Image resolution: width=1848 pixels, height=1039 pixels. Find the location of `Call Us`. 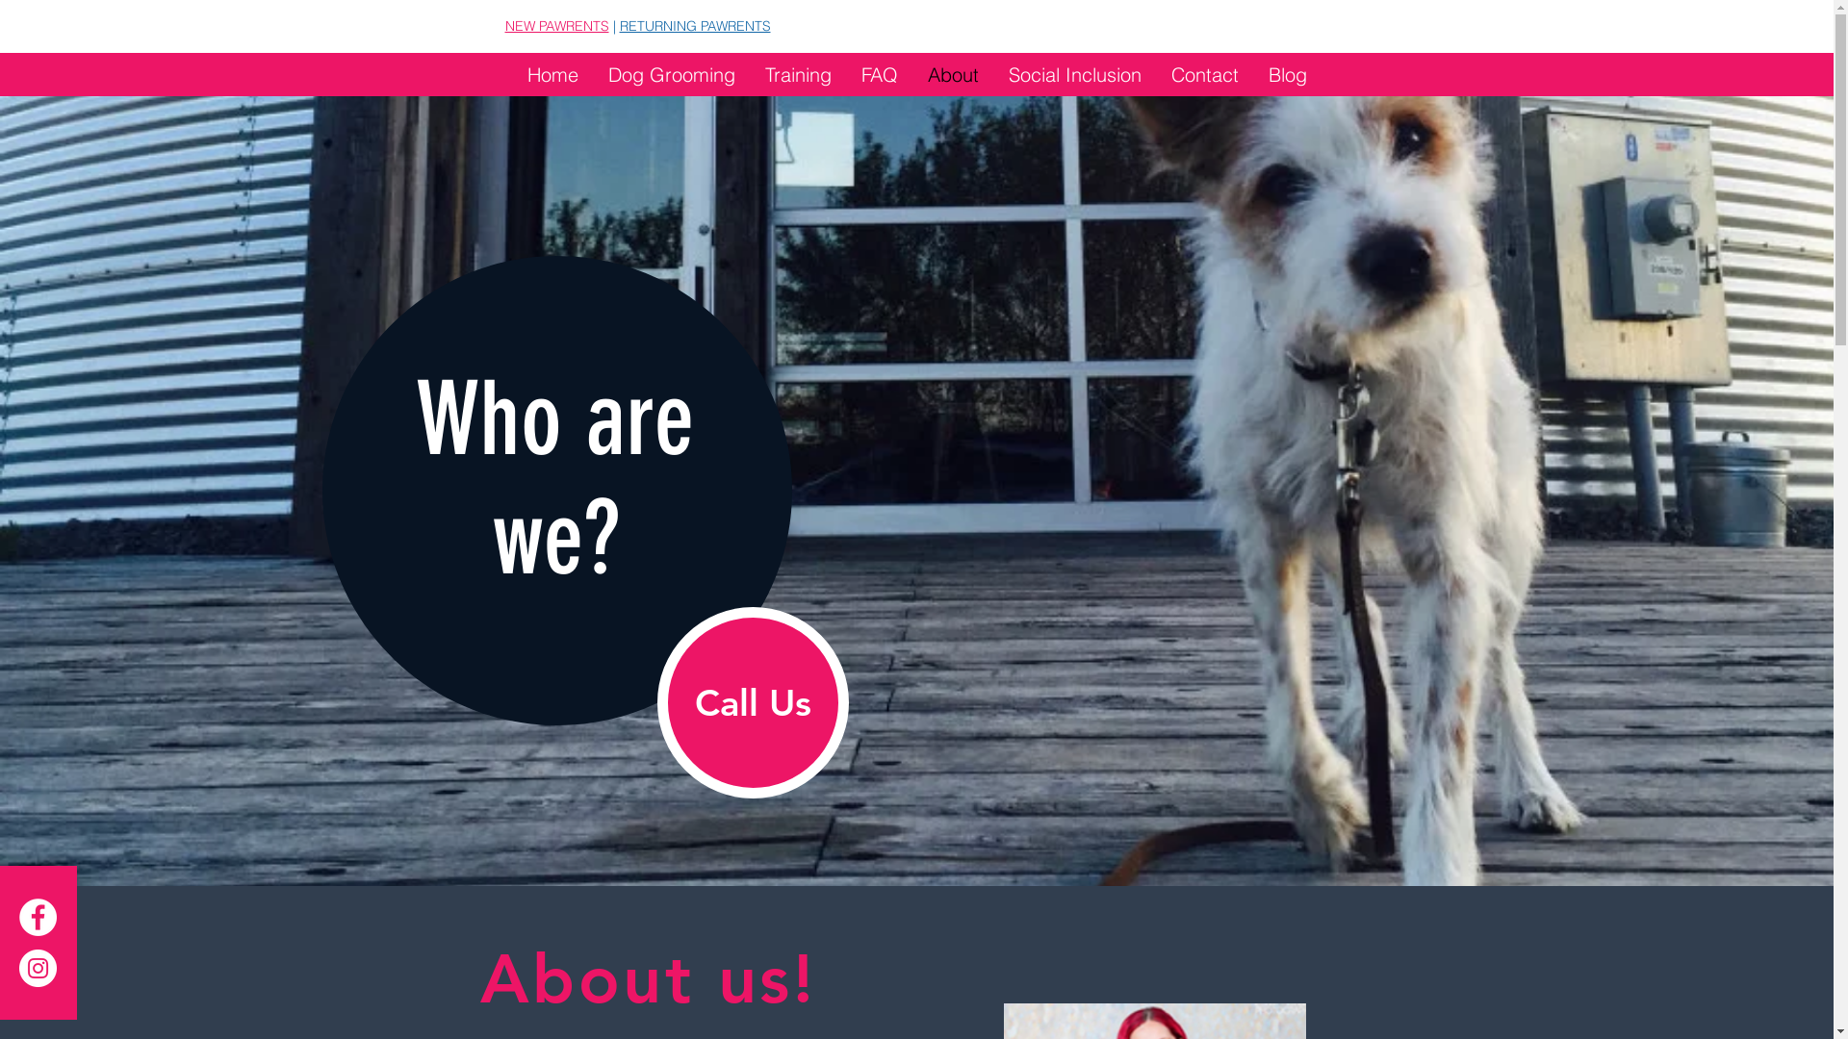

Call Us is located at coordinates (753, 702).